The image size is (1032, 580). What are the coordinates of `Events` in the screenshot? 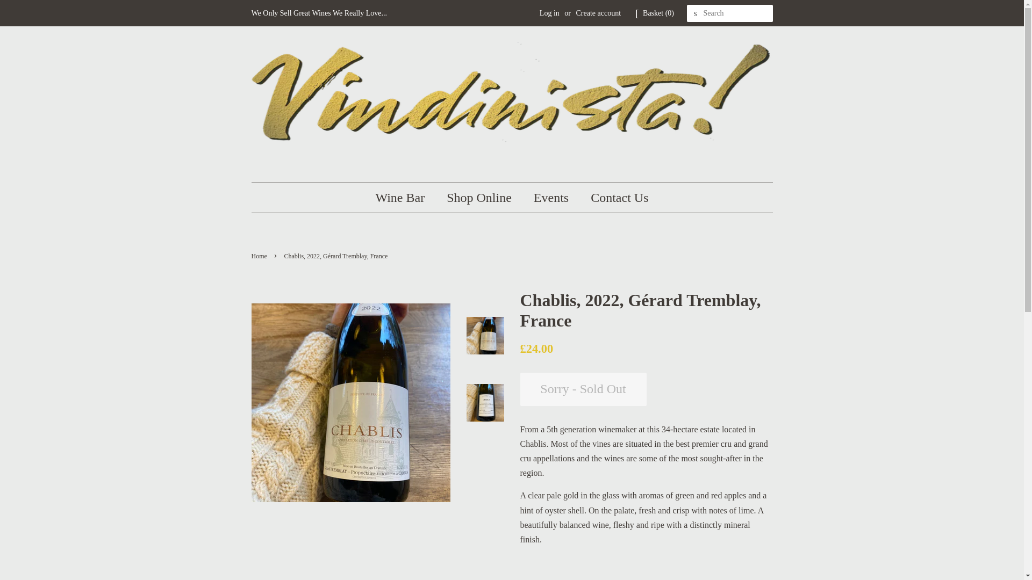 It's located at (552, 198).